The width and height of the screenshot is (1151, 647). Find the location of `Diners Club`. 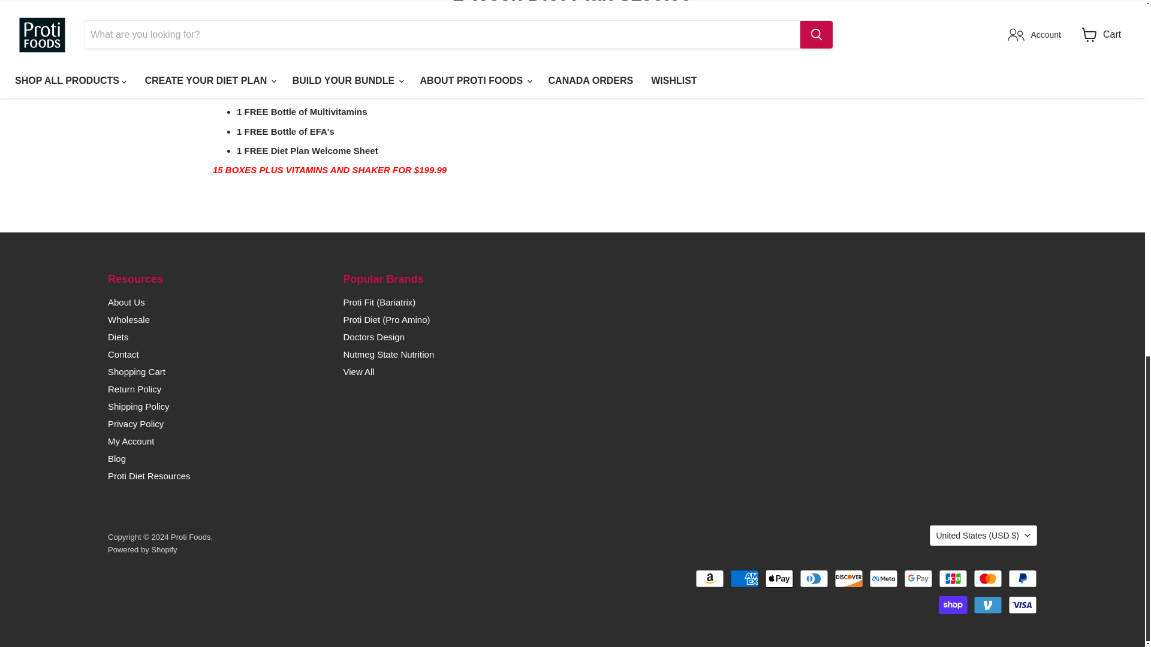

Diners Club is located at coordinates (814, 579).